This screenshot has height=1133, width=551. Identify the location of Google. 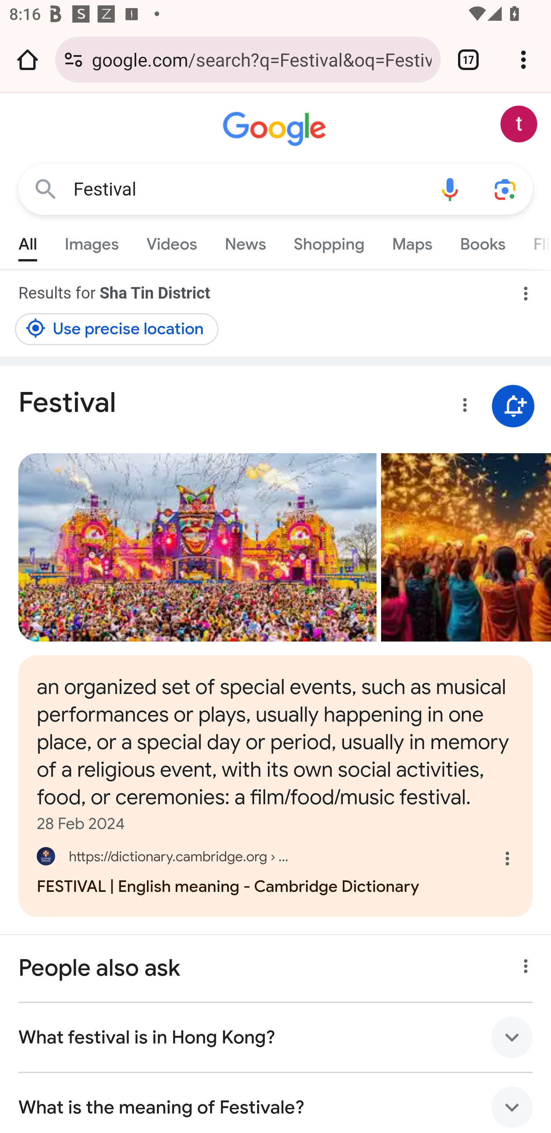
(275, 129).